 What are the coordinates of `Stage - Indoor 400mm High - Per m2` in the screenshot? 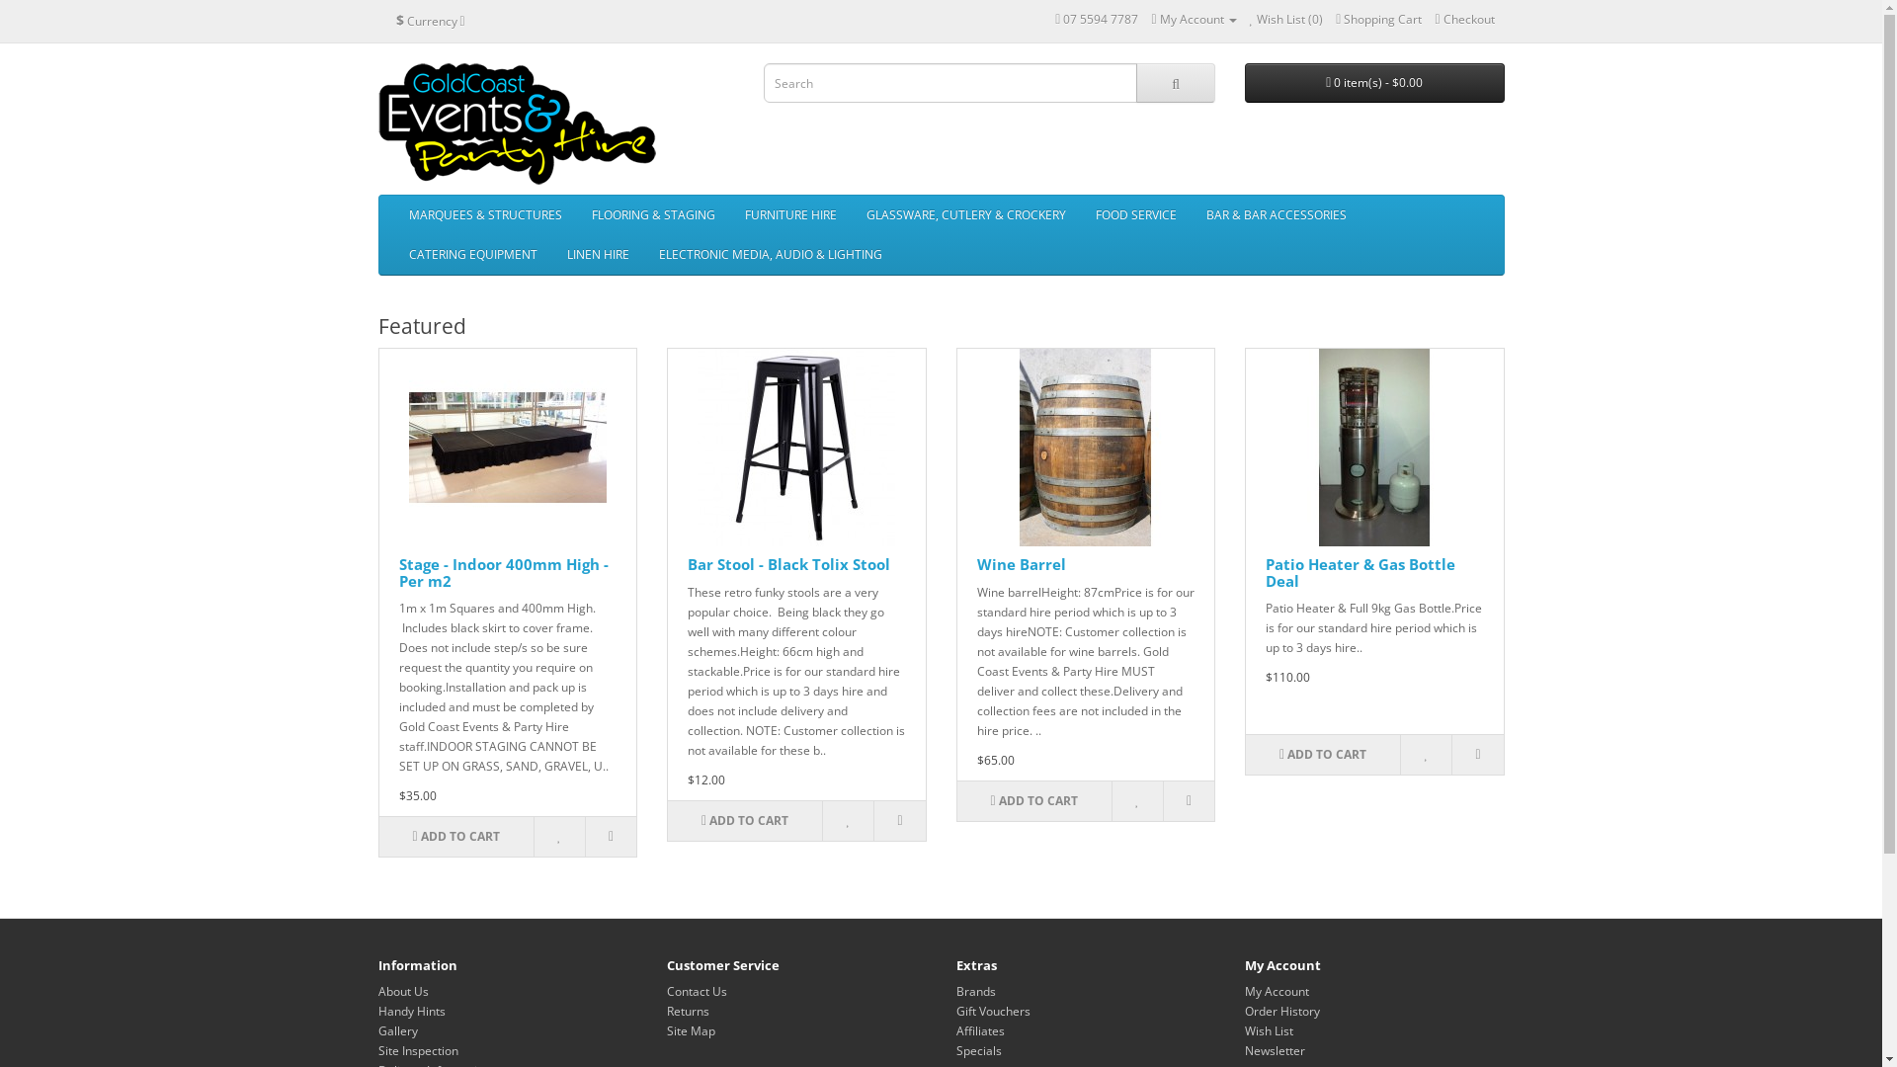 It's located at (508, 448).